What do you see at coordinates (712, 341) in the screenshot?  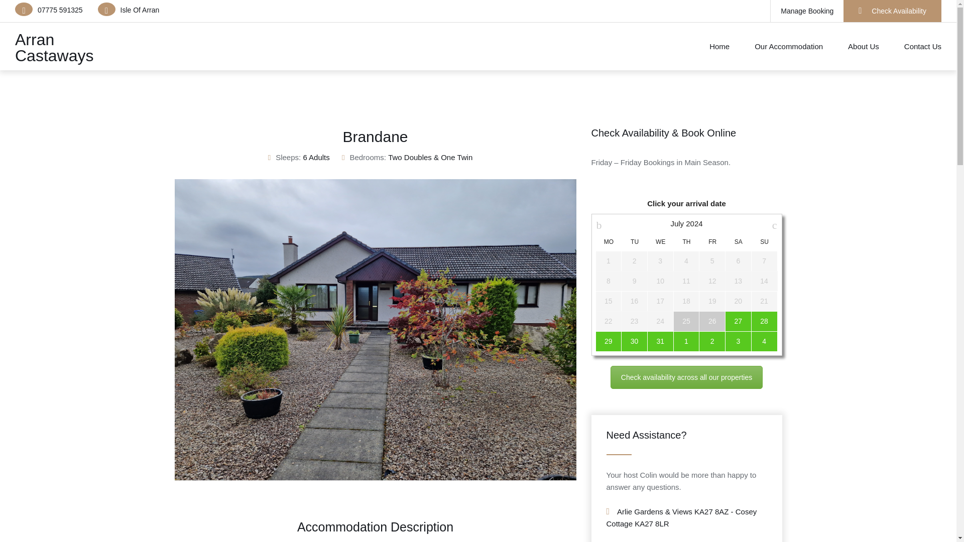 I see `2` at bounding box center [712, 341].